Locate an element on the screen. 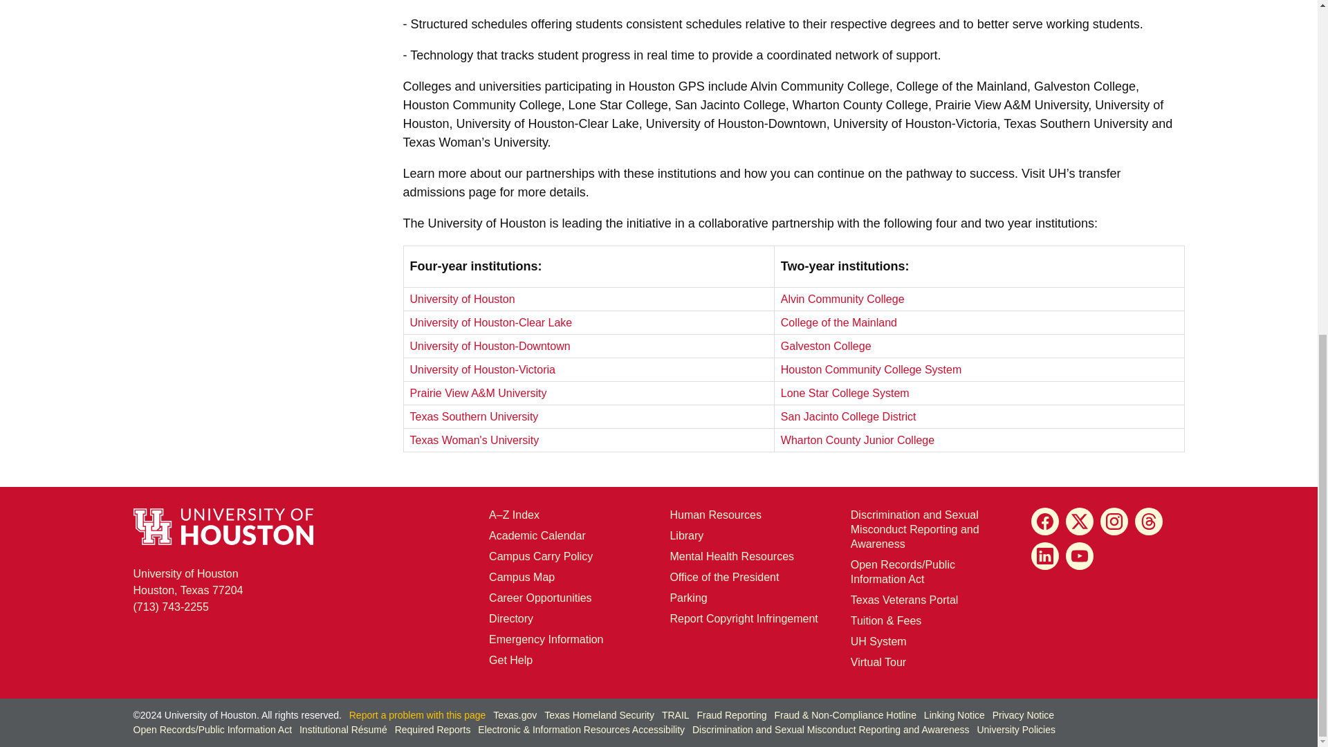 The image size is (1328, 747). University of Houston-Victoria is located at coordinates (481, 369).